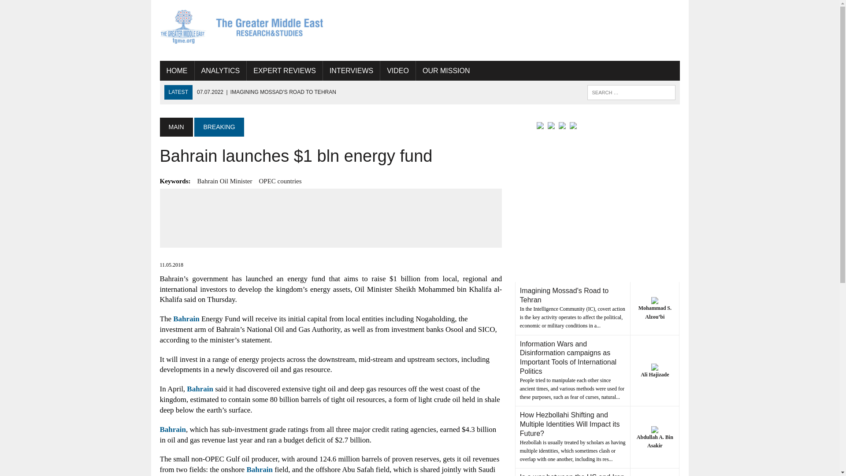  What do you see at coordinates (200, 389) in the screenshot?
I see `Bahrain` at bounding box center [200, 389].